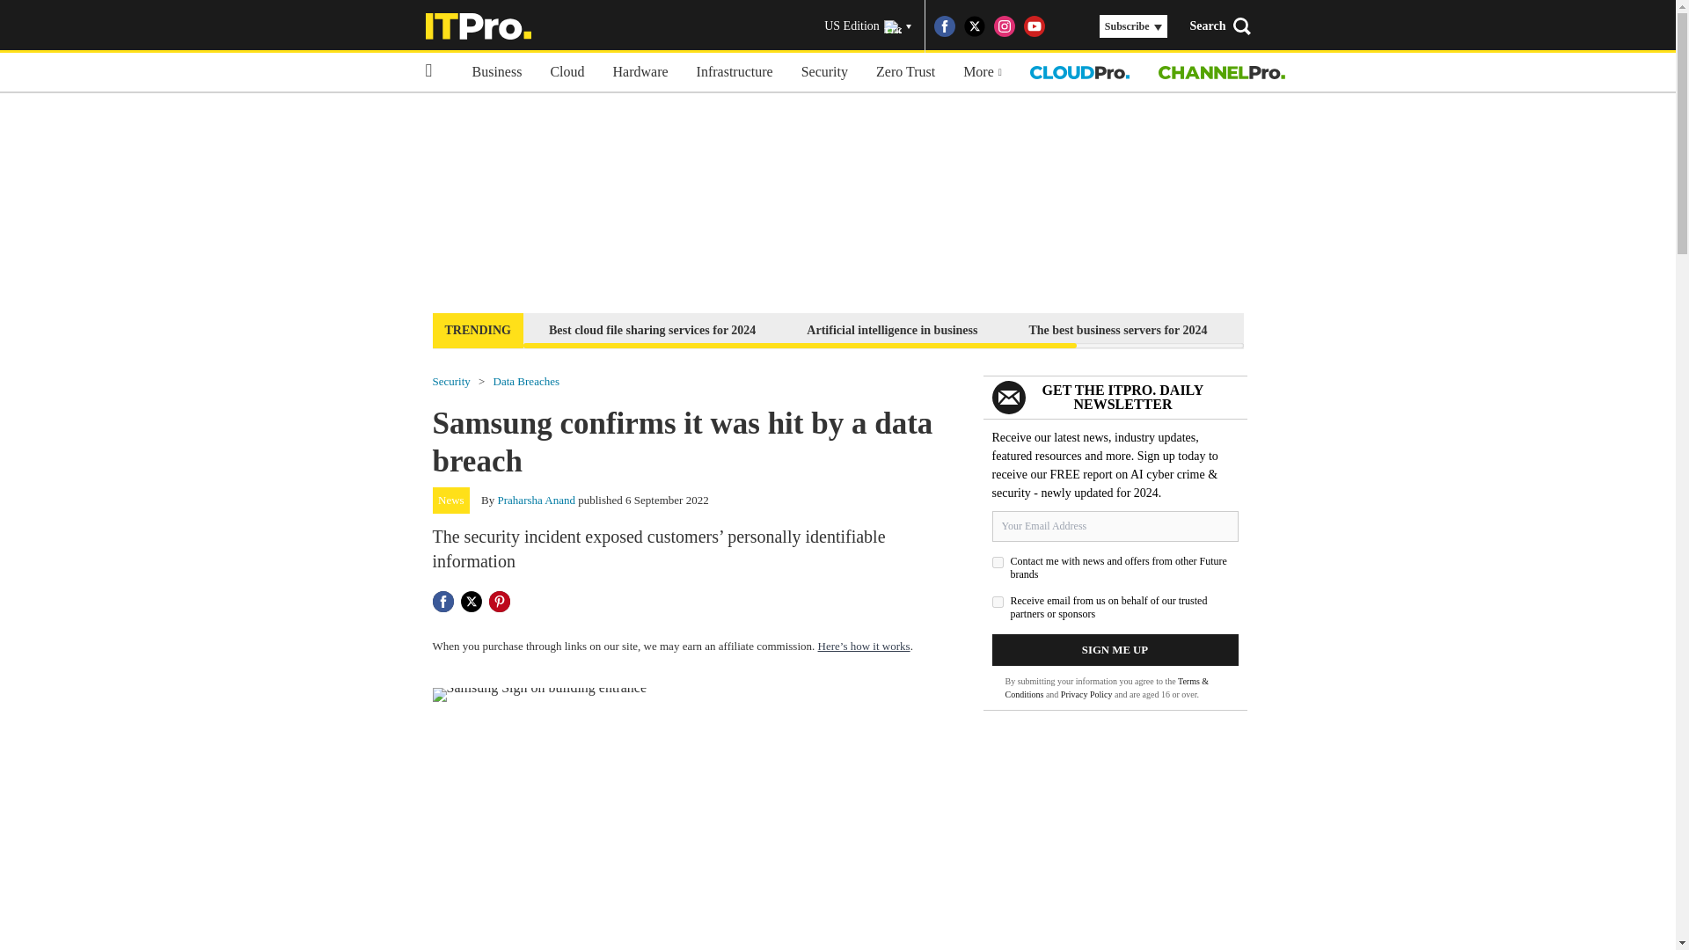 Image resolution: width=1689 pixels, height=950 pixels. What do you see at coordinates (496, 72) in the screenshot?
I see `Business` at bounding box center [496, 72].